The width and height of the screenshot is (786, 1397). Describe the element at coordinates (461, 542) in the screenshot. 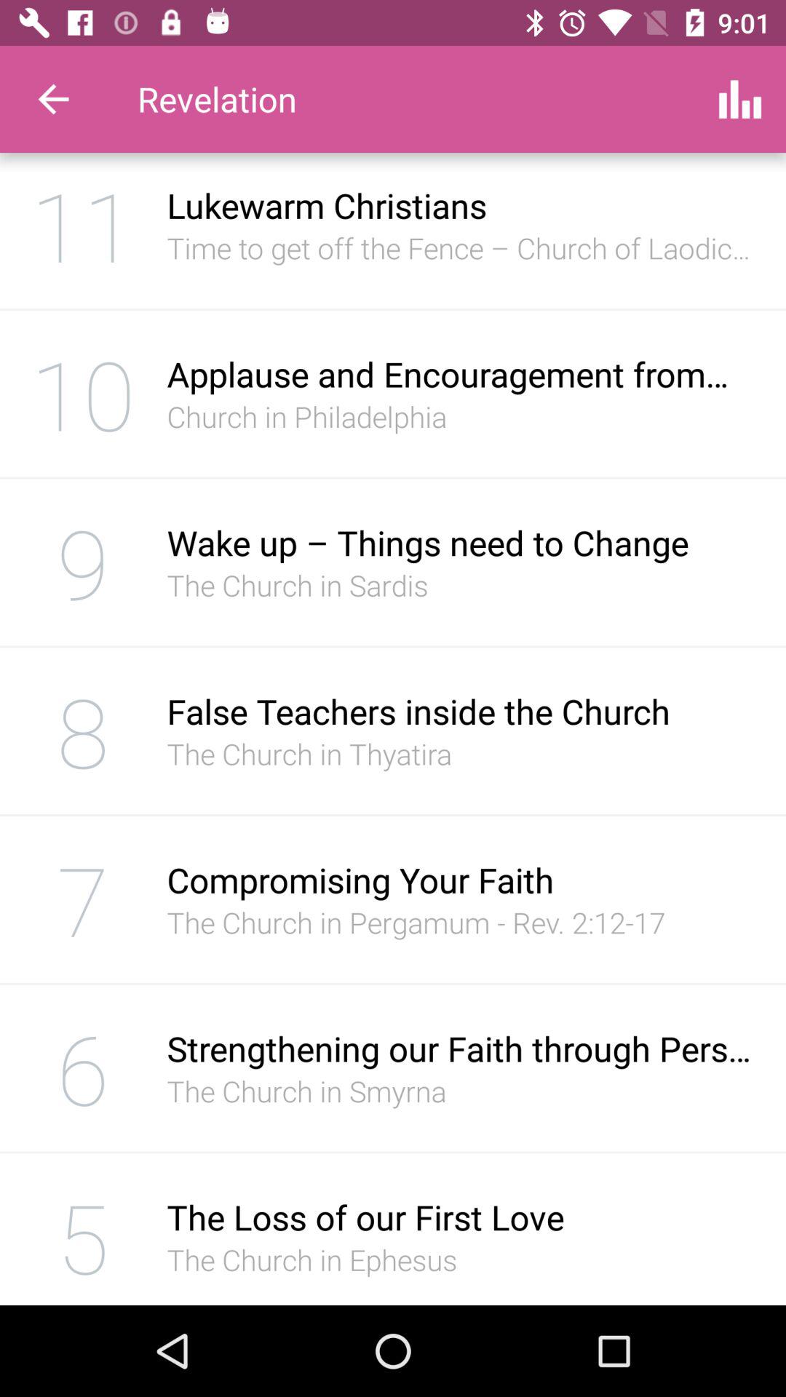

I see `choose the icon below church in philadelphia icon` at that location.